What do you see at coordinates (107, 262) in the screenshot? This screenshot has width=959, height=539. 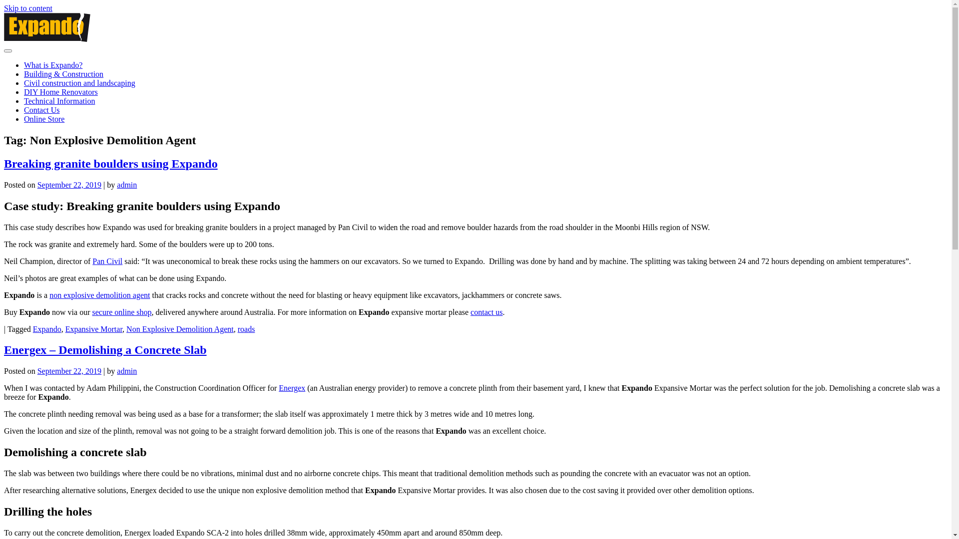 I see `Pan Civil` at bounding box center [107, 262].